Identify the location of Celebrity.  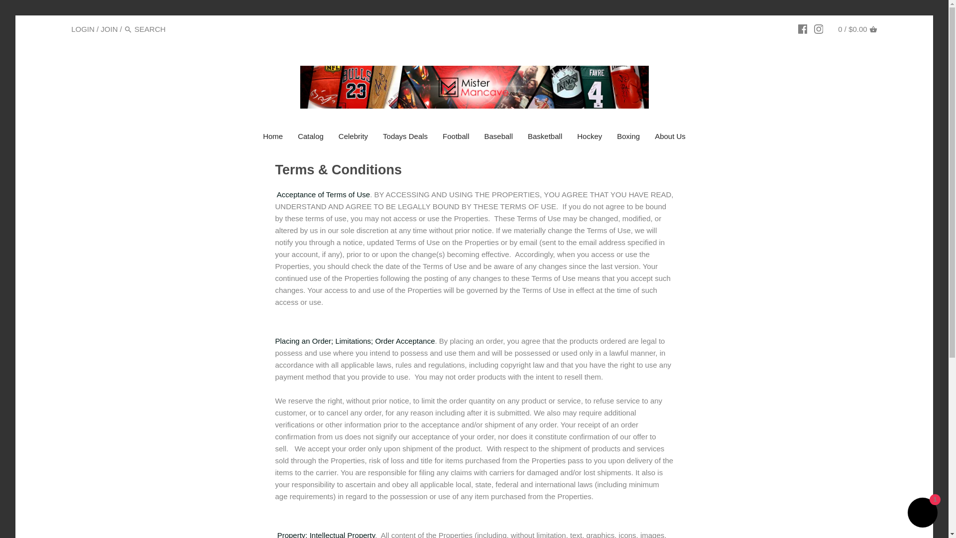
(353, 137).